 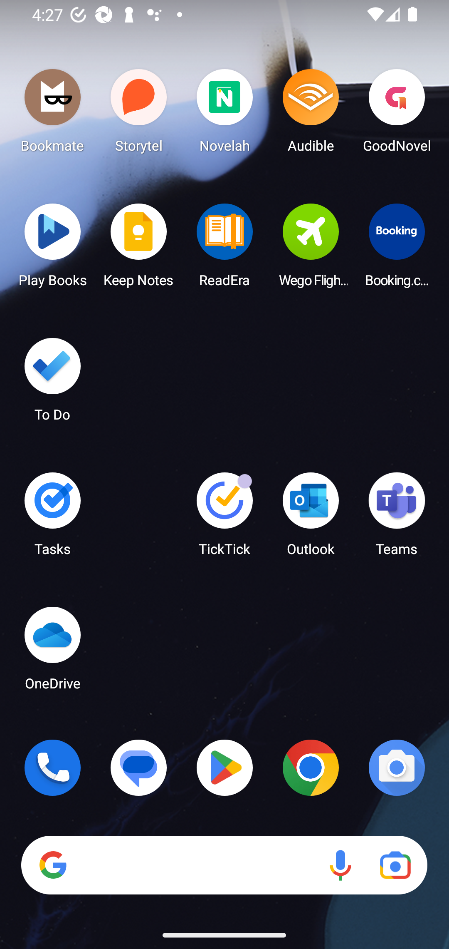 I want to click on Booking.com, so click(x=397, y=248).